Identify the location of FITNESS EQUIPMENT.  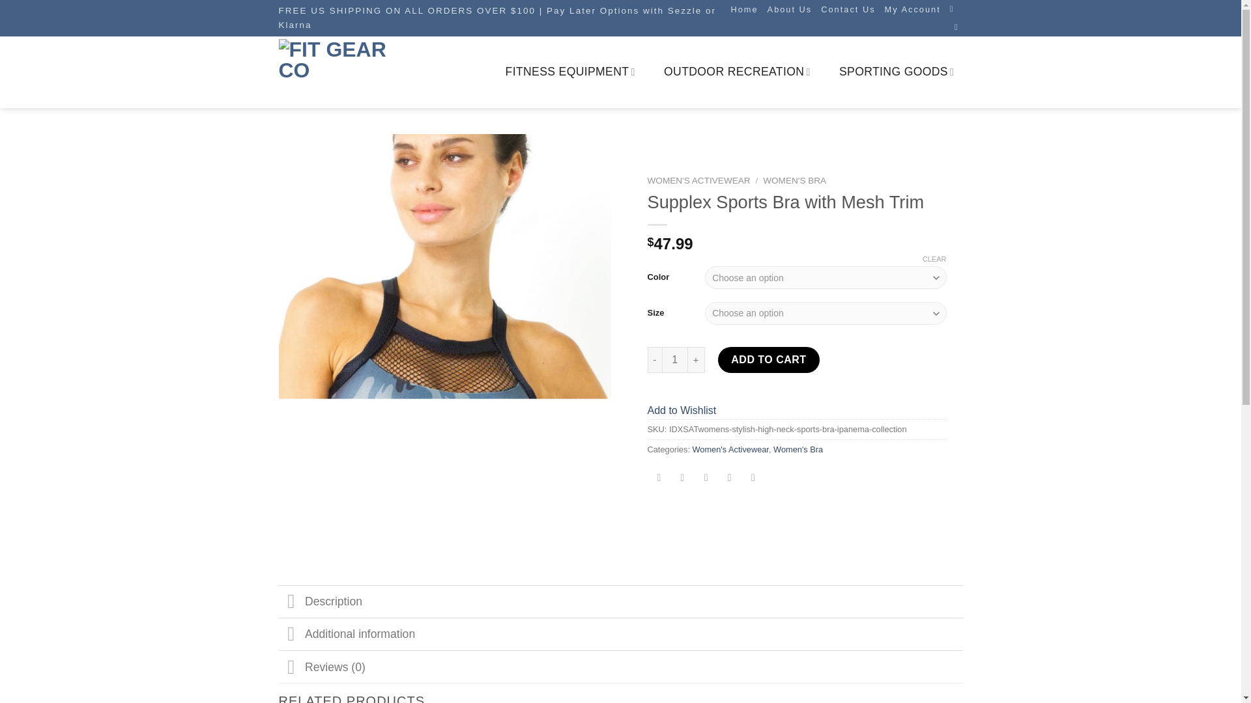
(570, 72).